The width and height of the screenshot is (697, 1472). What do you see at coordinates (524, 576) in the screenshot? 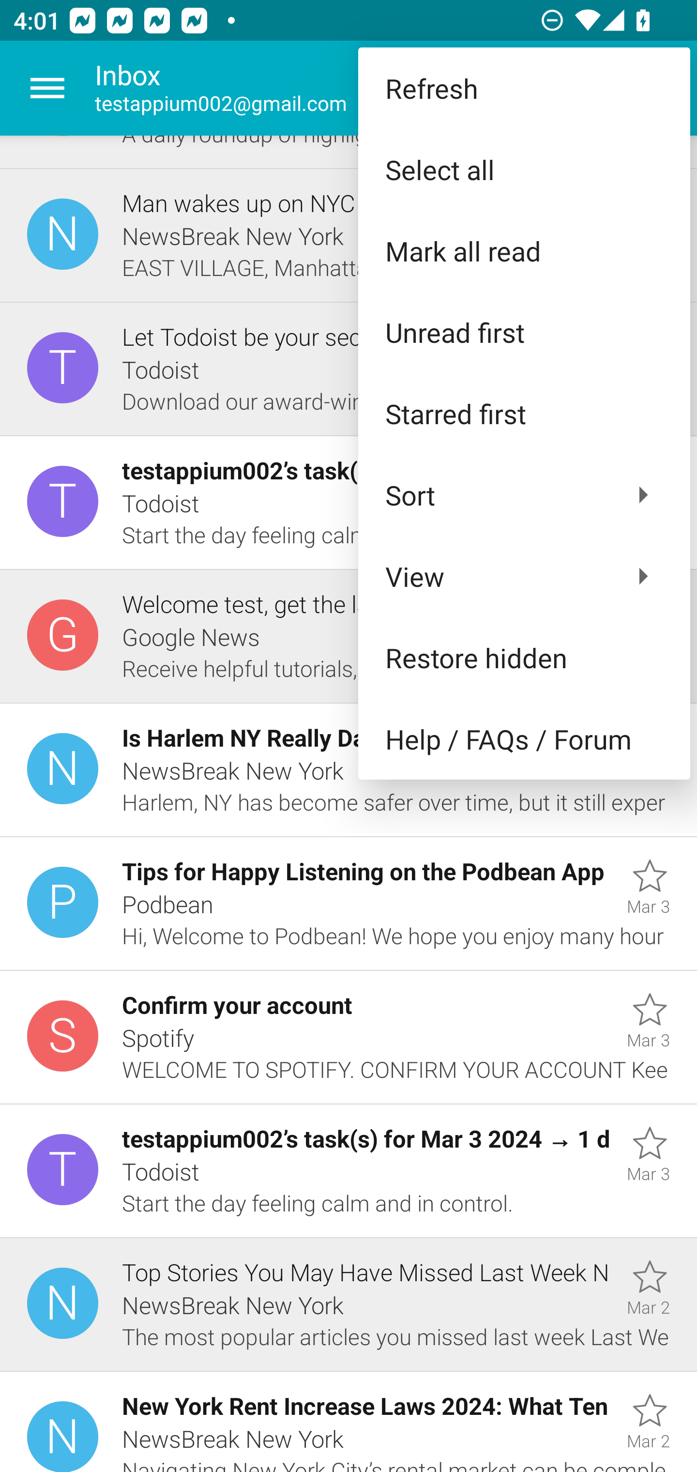
I see `View` at bounding box center [524, 576].